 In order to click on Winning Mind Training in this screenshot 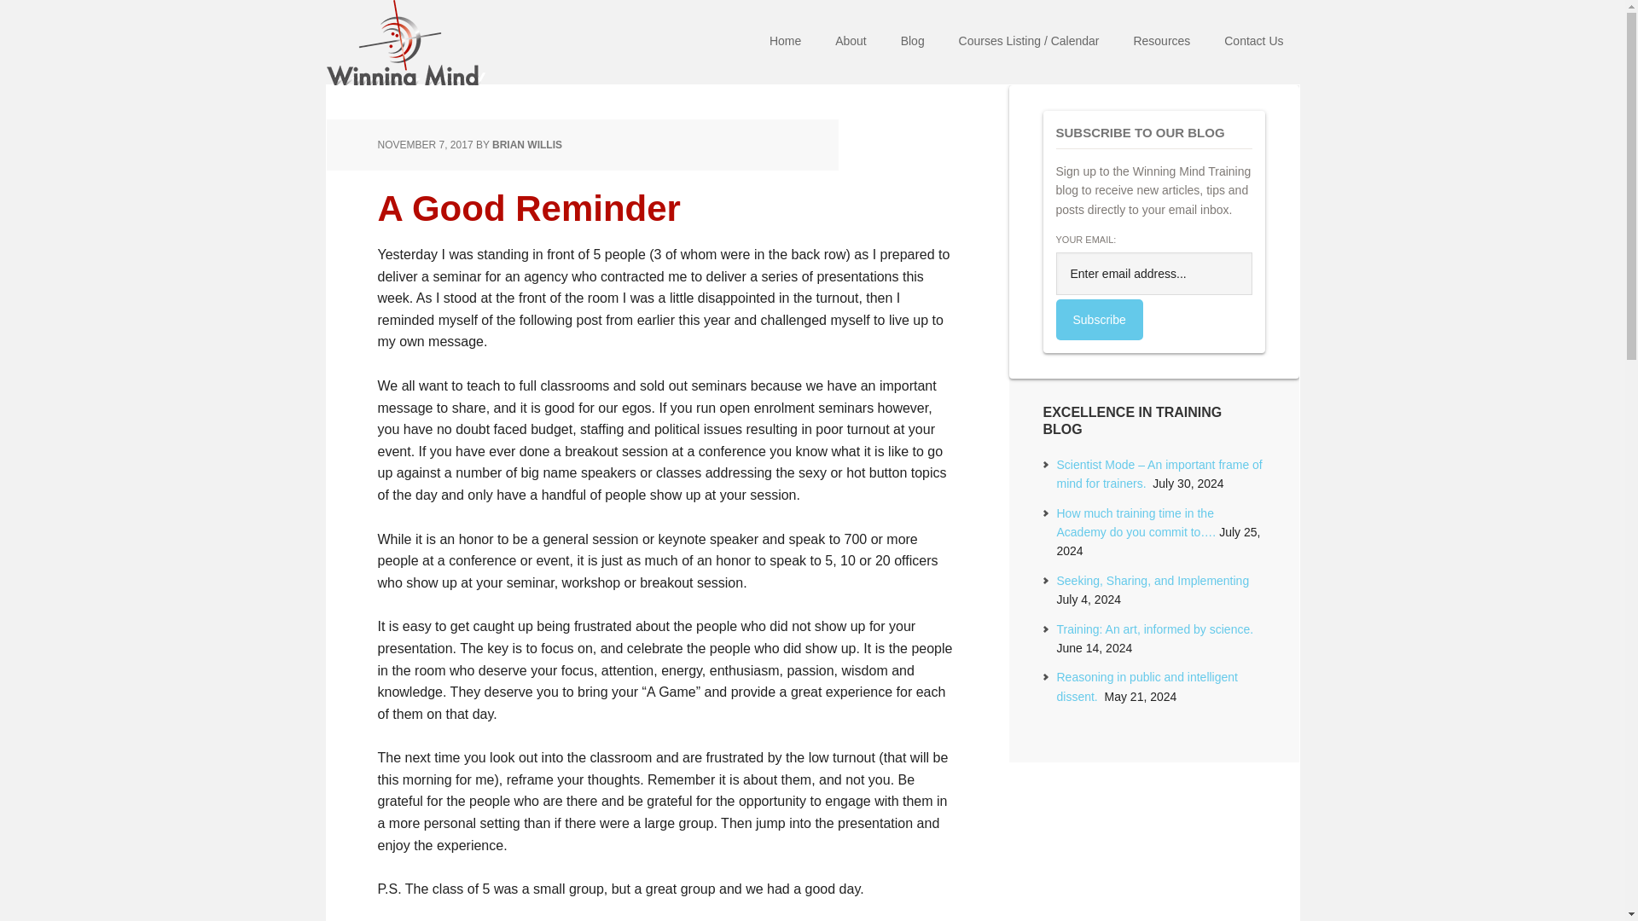, I will do `click(437, 43)`.